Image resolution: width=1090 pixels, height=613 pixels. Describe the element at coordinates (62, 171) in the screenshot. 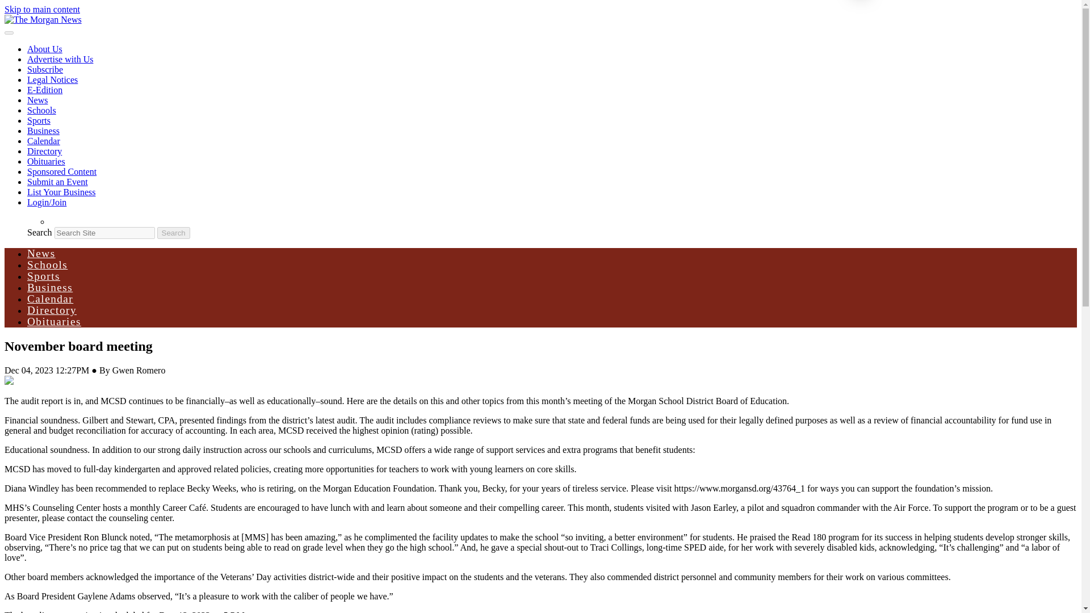

I see `Sponsored Content` at that location.